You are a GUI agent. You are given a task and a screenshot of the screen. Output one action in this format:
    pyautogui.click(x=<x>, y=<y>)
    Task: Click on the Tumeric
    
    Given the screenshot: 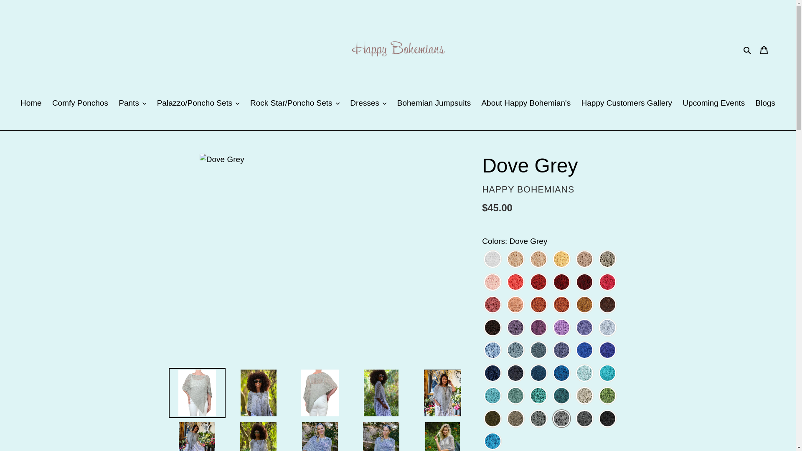 What is the action you would take?
    pyautogui.click(x=584, y=306)
    